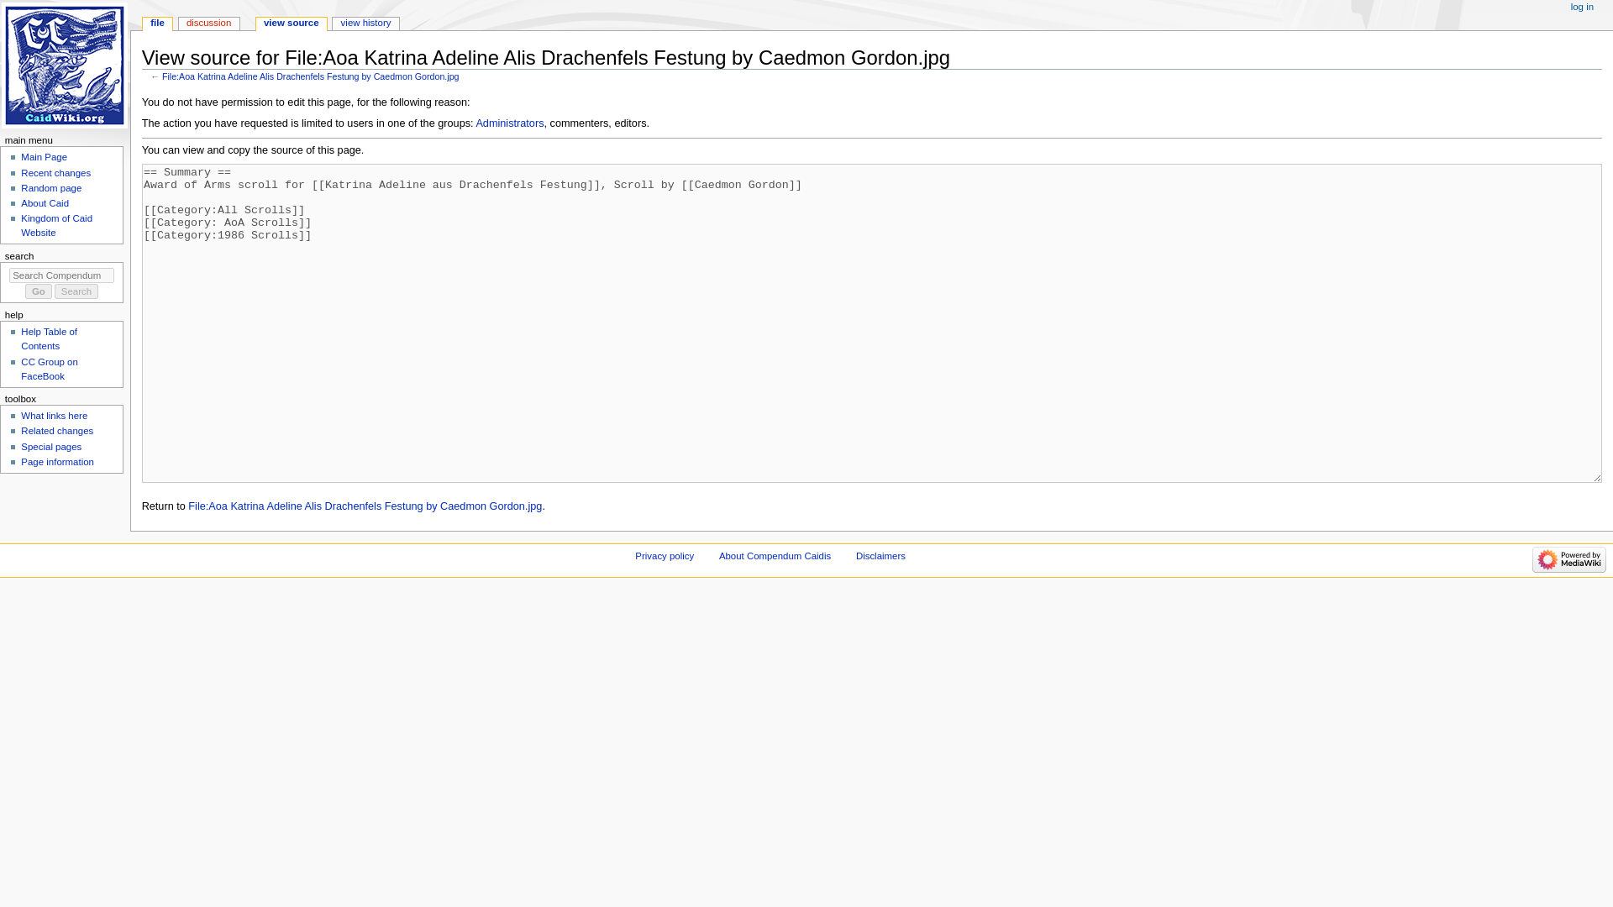  Describe the element at coordinates (208, 24) in the screenshot. I see `discussion` at that location.